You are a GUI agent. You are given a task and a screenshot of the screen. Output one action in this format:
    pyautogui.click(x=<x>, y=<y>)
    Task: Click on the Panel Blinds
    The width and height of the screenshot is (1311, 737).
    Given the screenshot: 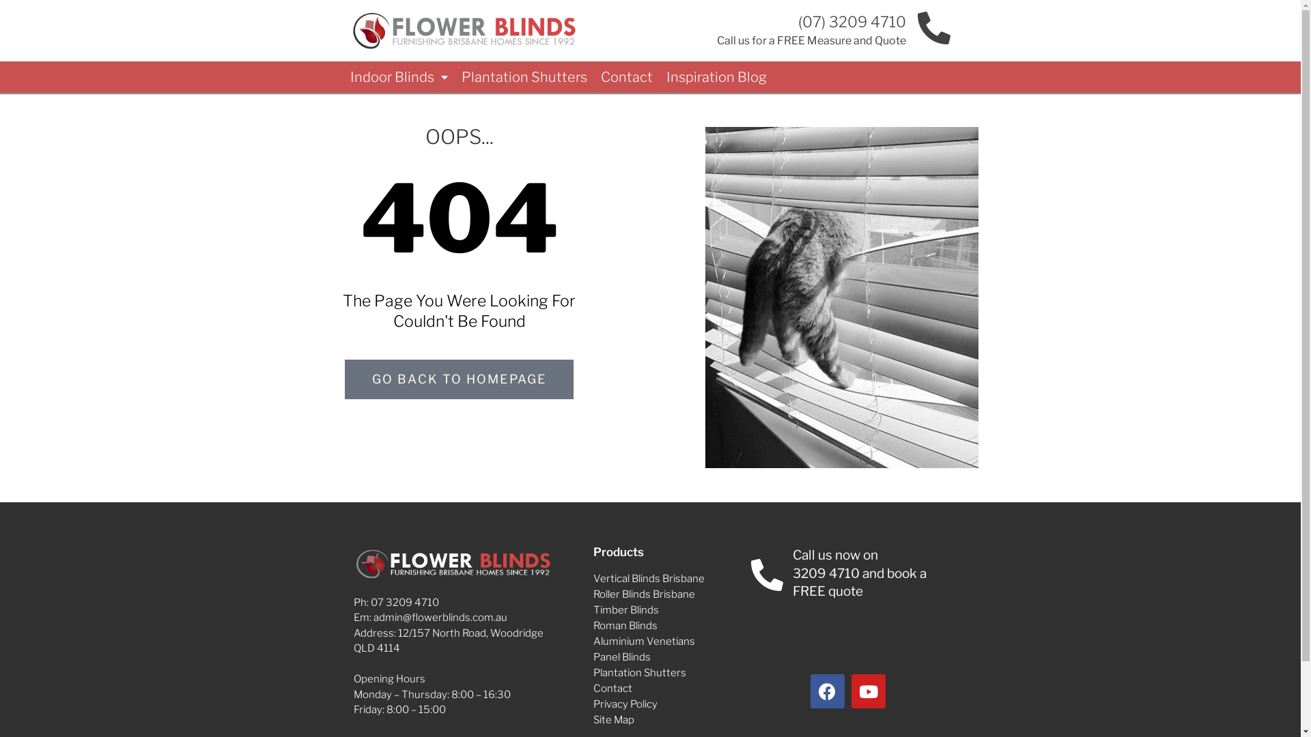 What is the action you would take?
    pyautogui.click(x=669, y=657)
    